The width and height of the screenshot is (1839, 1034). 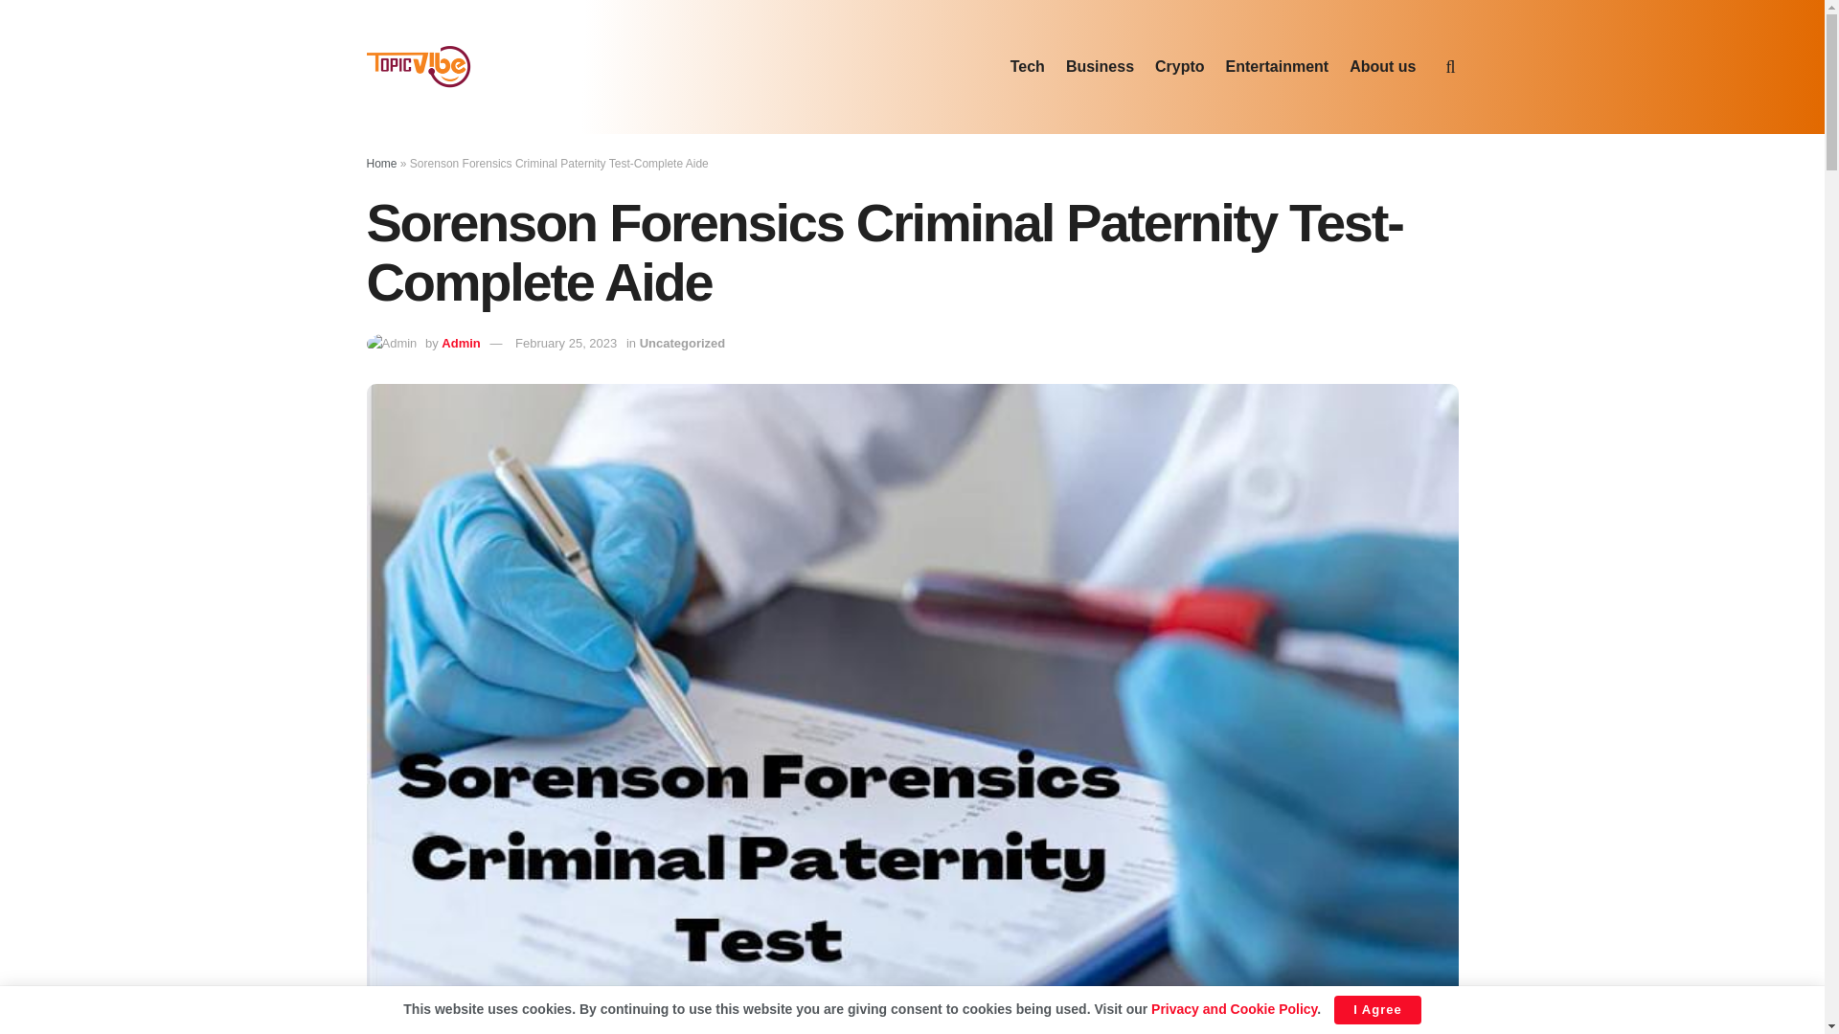 I want to click on Home, so click(x=381, y=164).